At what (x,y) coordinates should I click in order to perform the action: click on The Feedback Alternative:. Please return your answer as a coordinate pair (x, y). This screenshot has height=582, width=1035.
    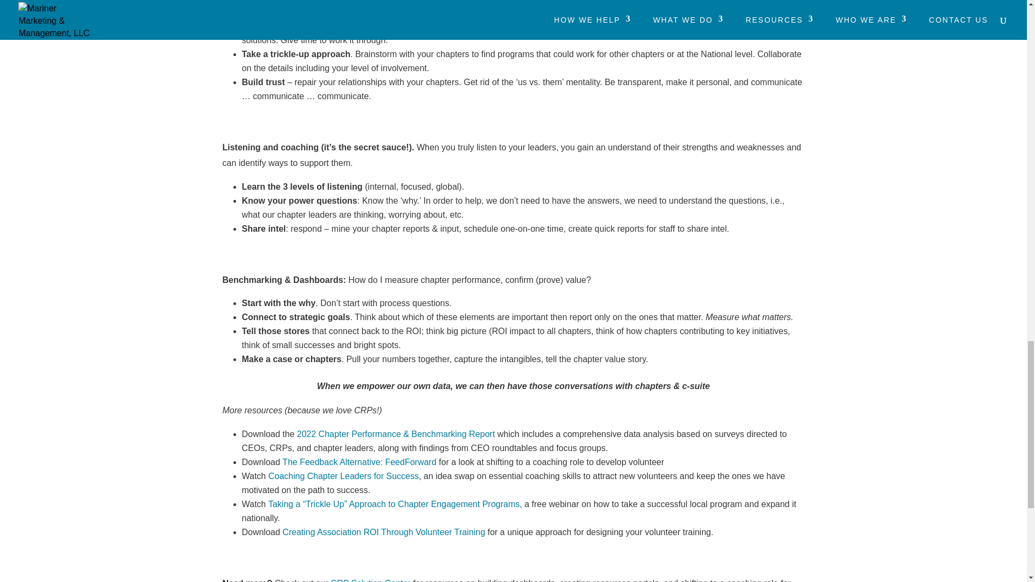
    Looking at the image, I should click on (334, 462).